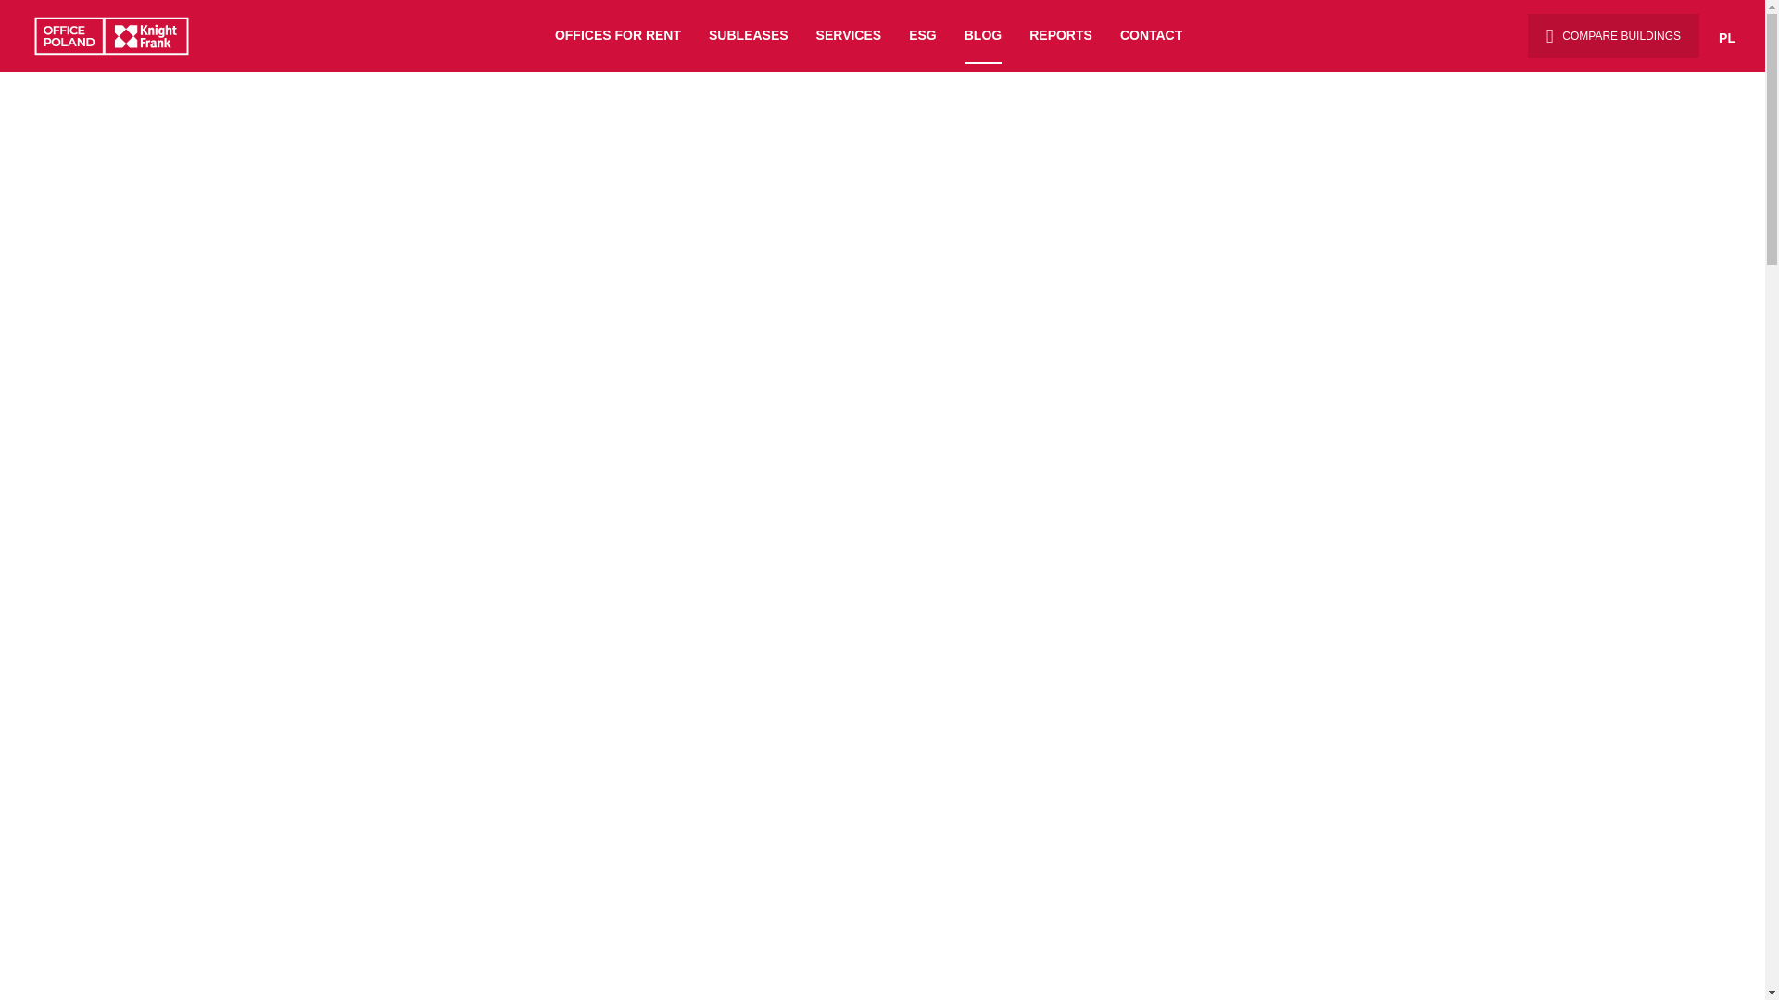 The image size is (1779, 1000). Describe the element at coordinates (748, 36) in the screenshot. I see `Subleases` at that location.